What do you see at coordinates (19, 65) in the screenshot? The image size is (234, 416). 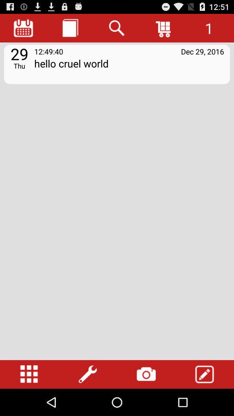 I see `click app to the left of hello cruel world` at bounding box center [19, 65].